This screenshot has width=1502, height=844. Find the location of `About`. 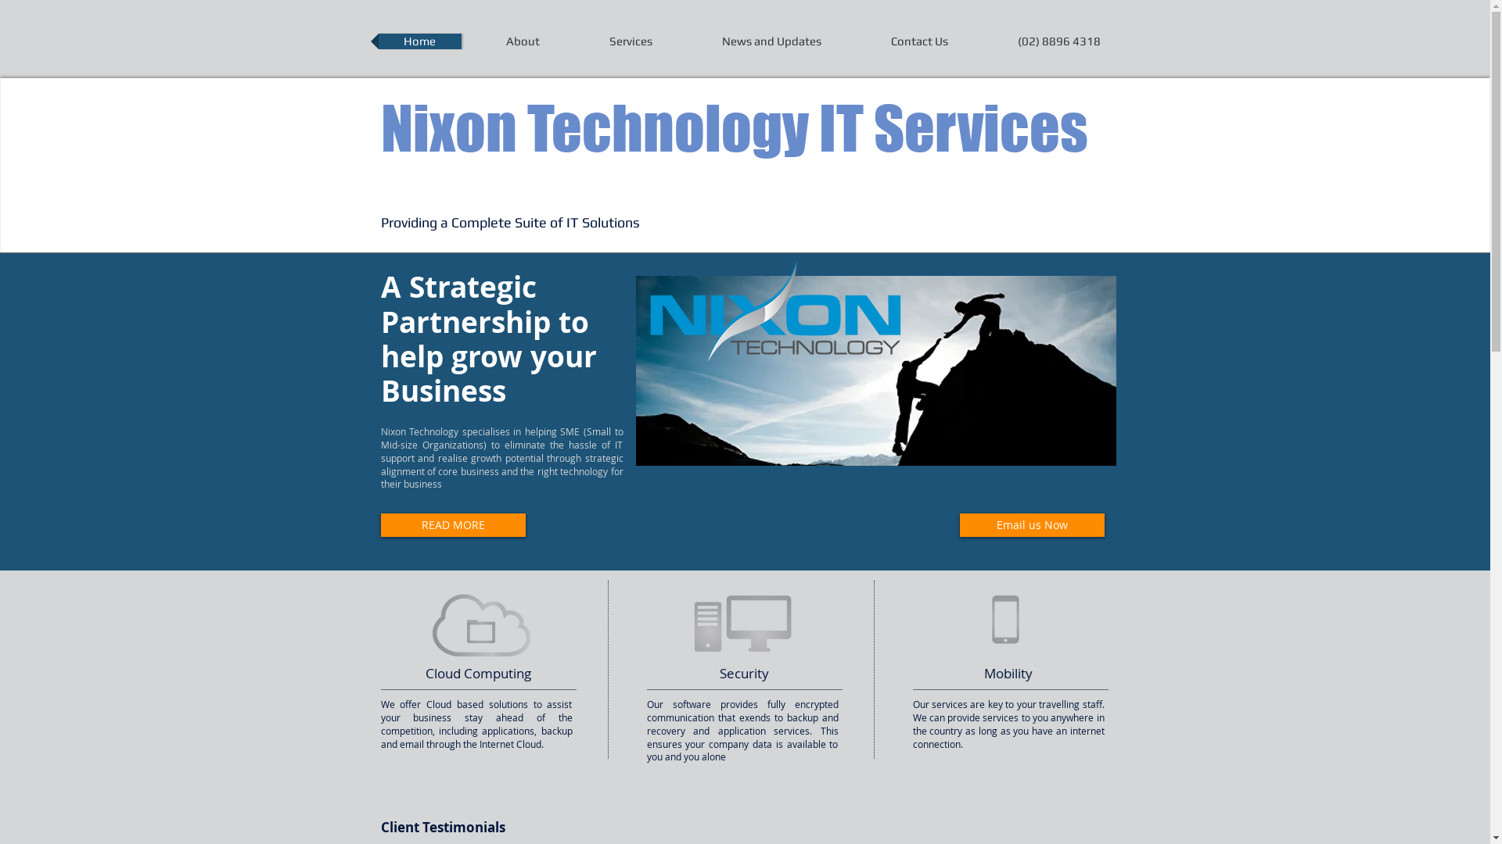

About is located at coordinates (523, 41).